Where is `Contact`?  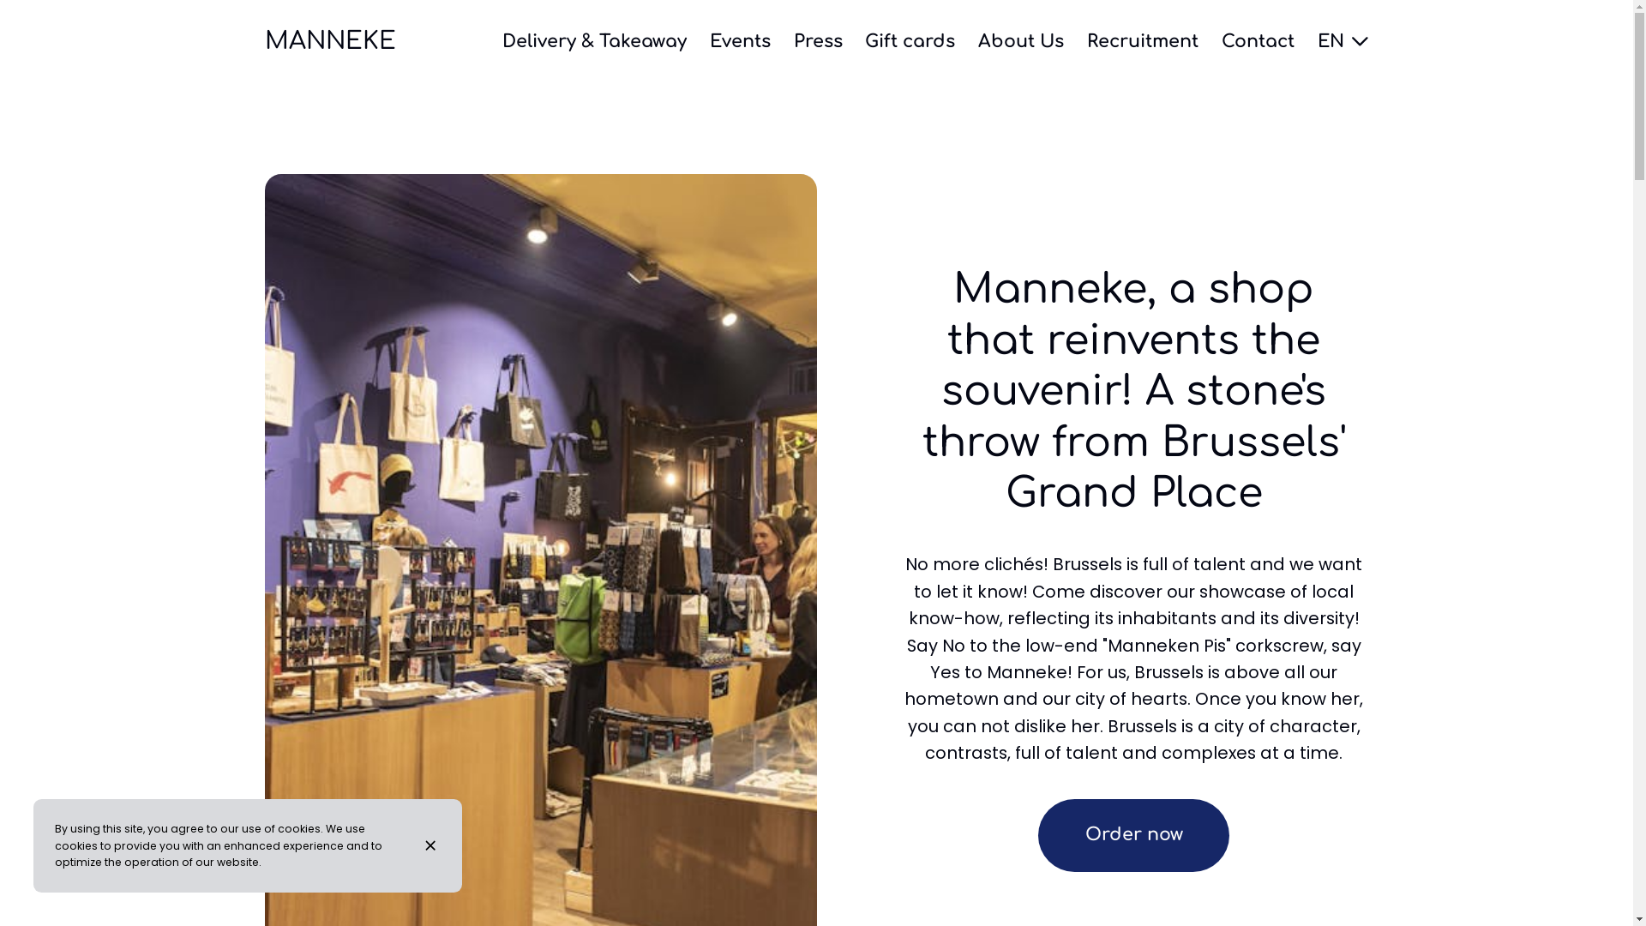 Contact is located at coordinates (1259, 41).